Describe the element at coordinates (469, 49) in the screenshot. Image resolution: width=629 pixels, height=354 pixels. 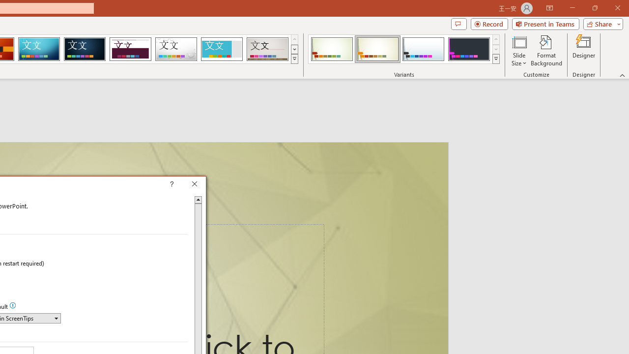
I see `Wisp Variant 4` at that location.